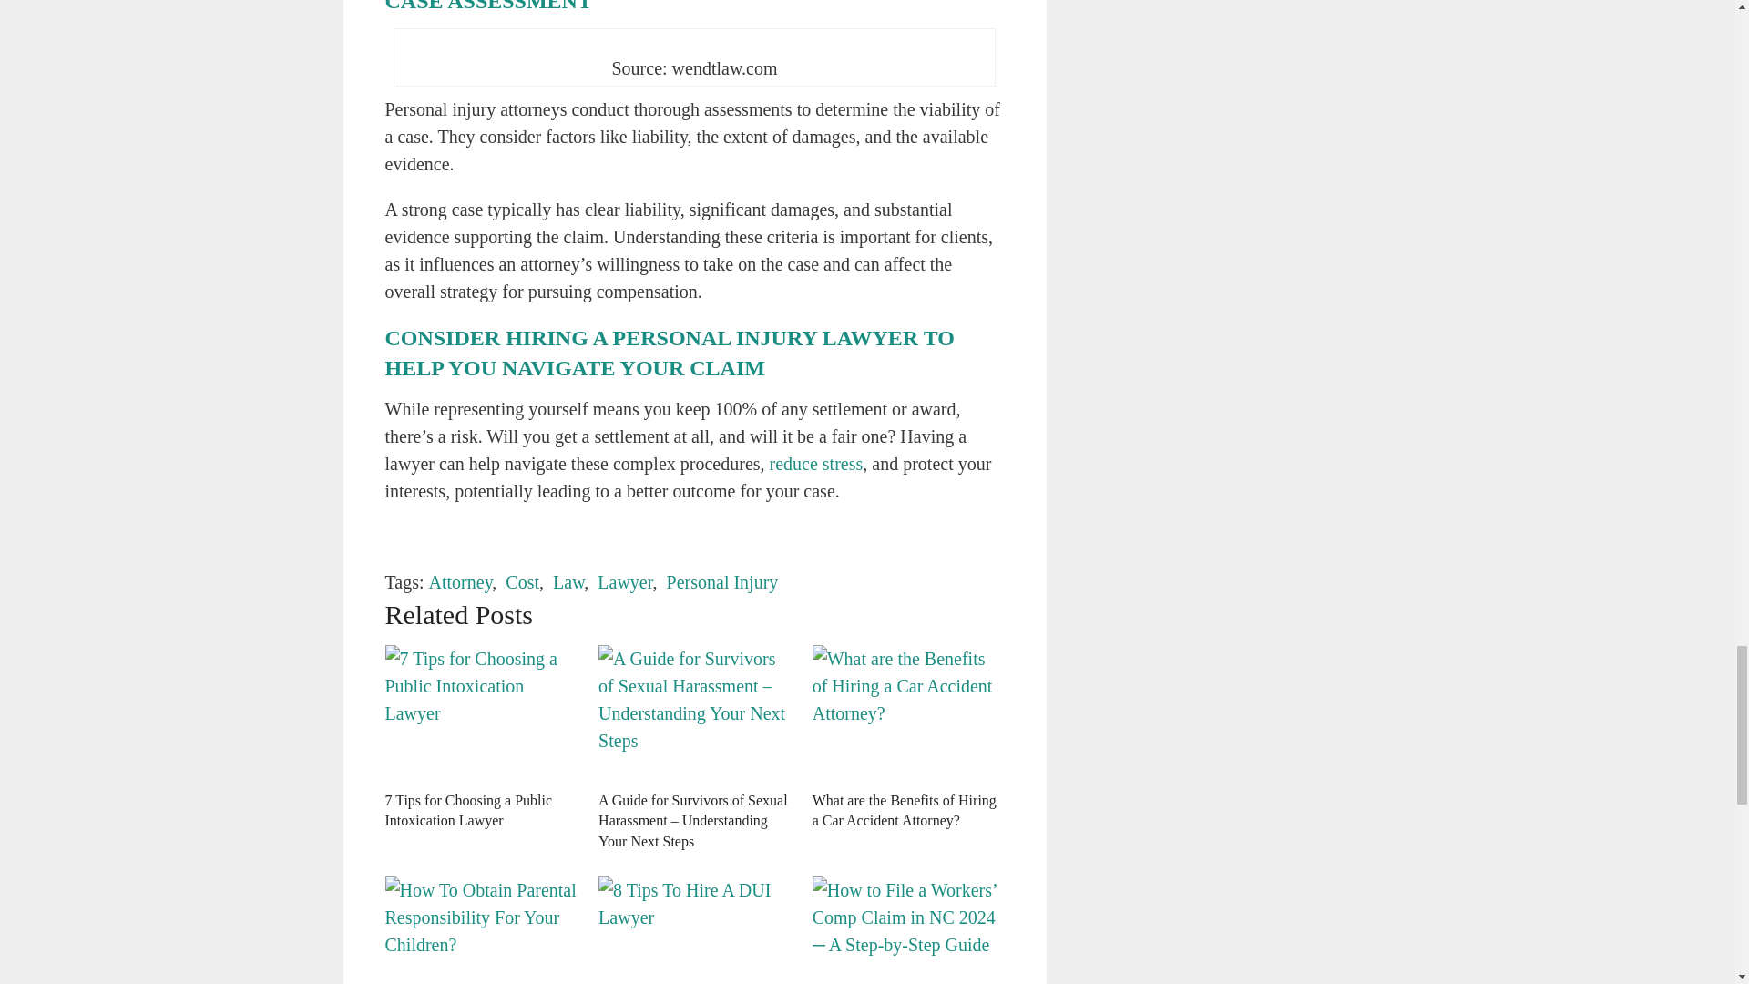 This screenshot has width=1749, height=984. I want to click on 7 Tips for Choosing a Public Intoxication Lawyer, so click(468, 811).